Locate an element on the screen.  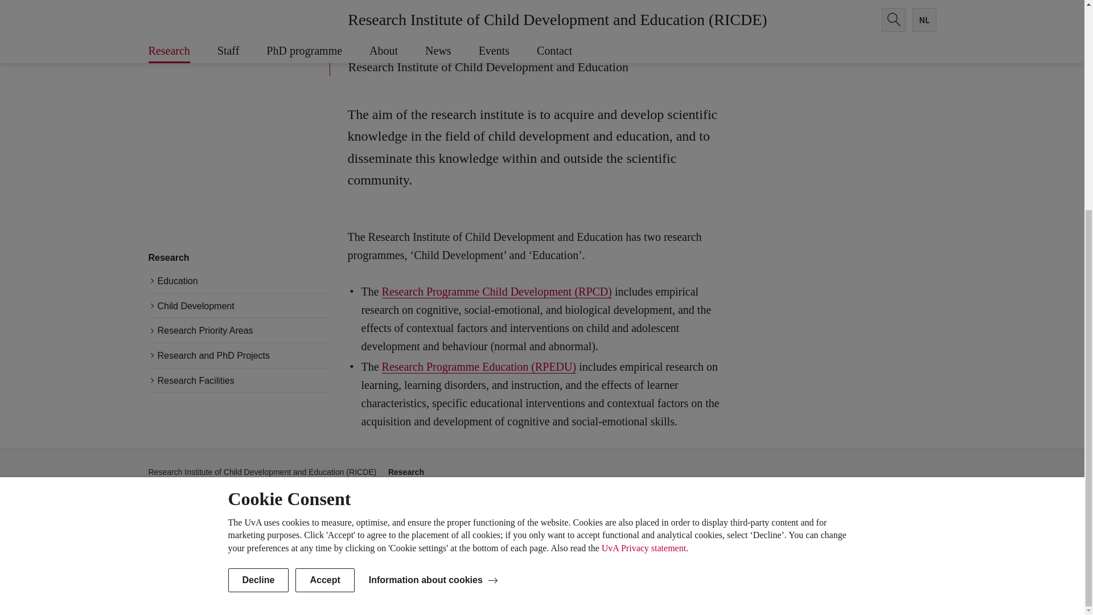
University of Amsterdam is located at coordinates (250, 591).